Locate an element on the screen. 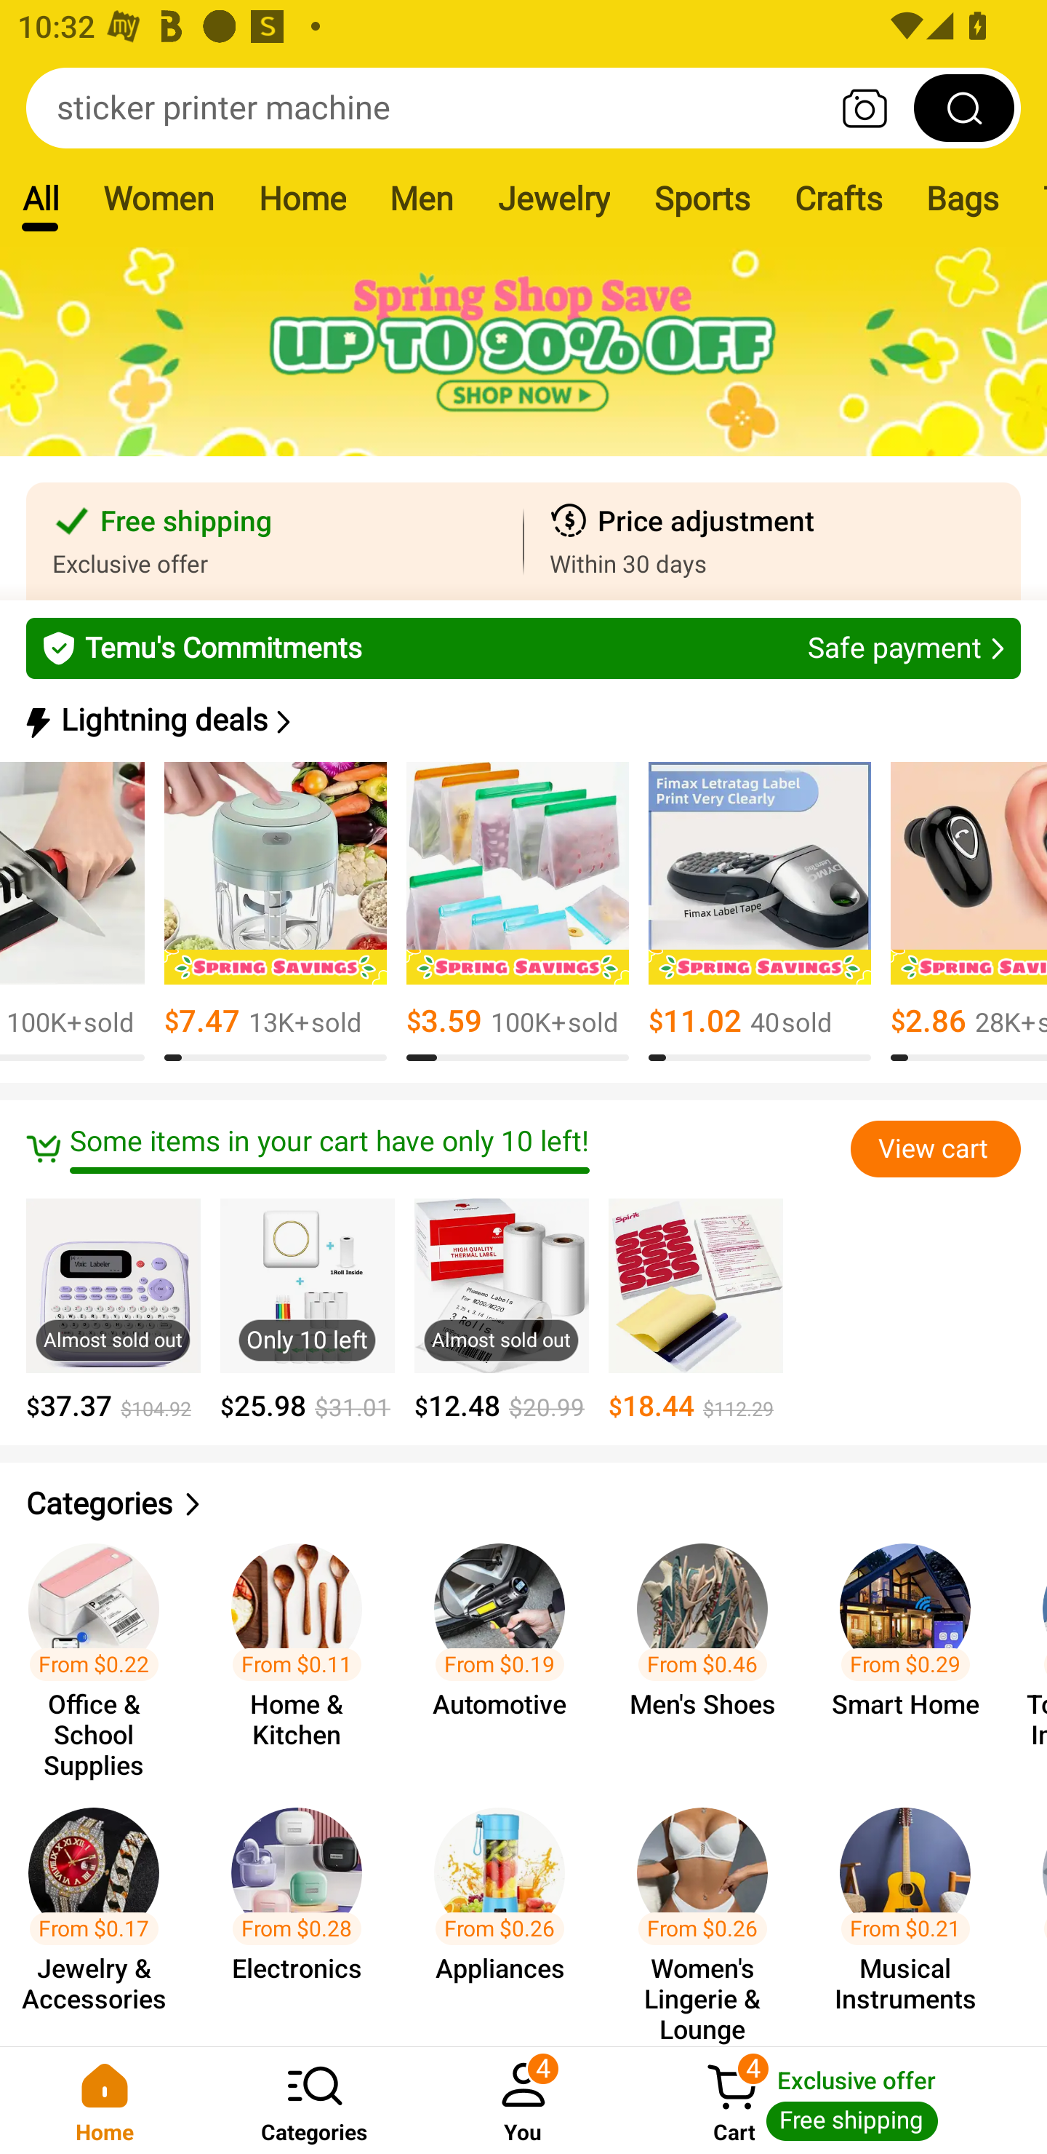 This screenshot has height=2154, width=1047. From $0.46 Men's Shoes is located at coordinates (710, 1648).